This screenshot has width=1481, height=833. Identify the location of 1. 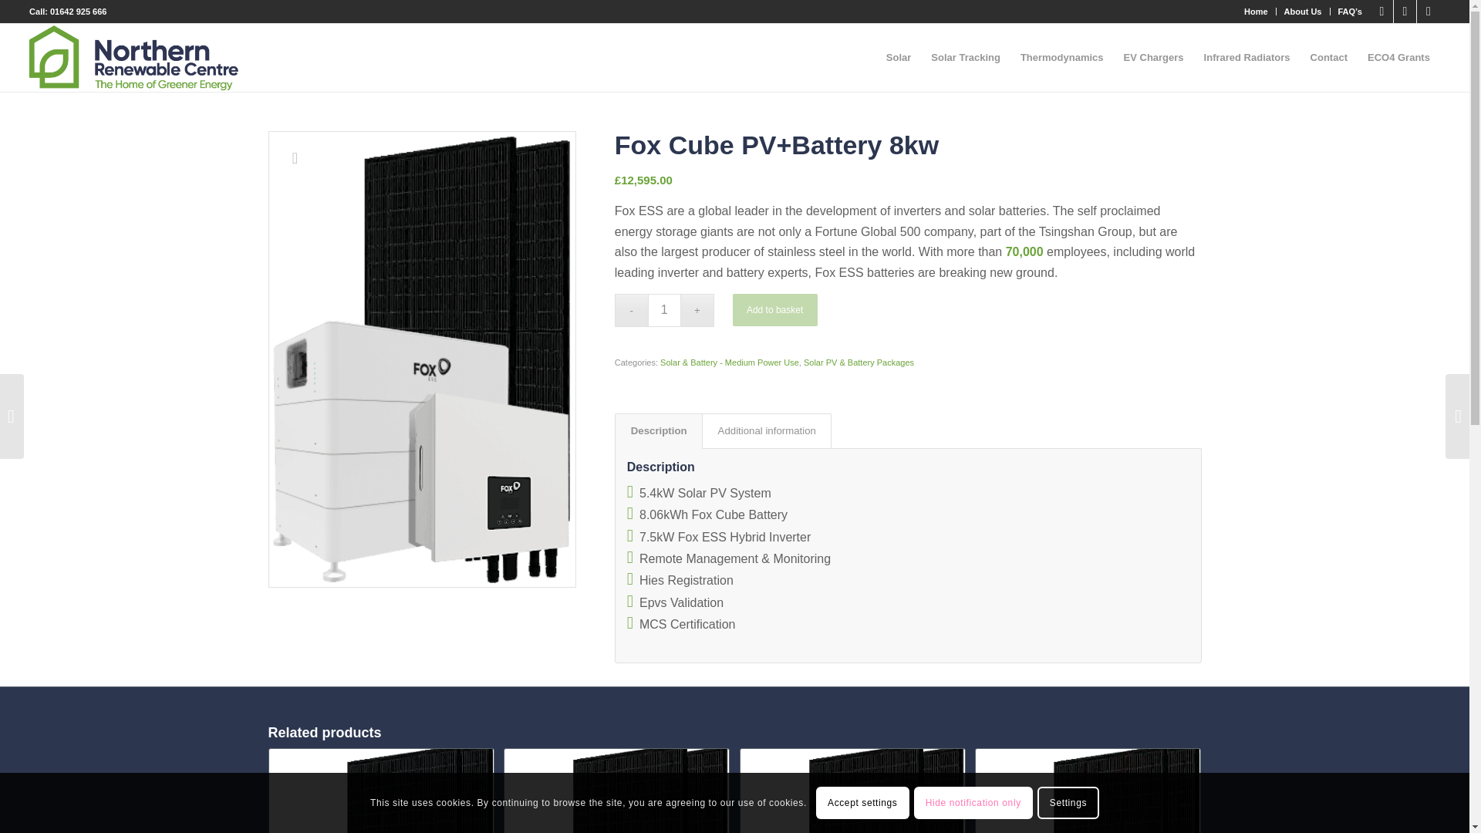
(665, 310).